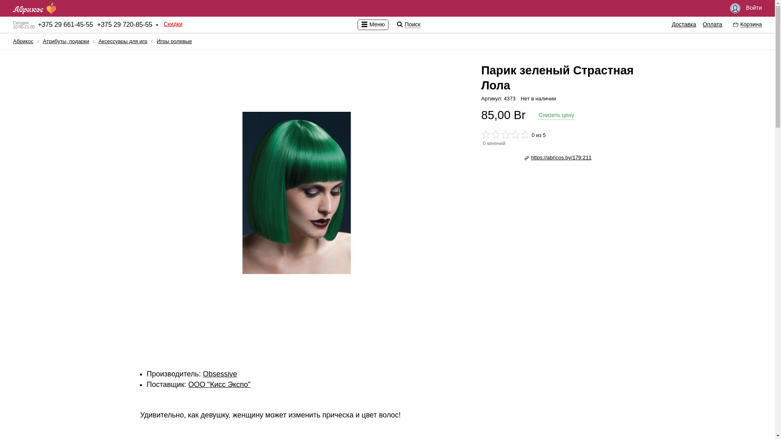 This screenshot has height=439, width=781. Describe the element at coordinates (558, 158) in the screenshot. I see `https://abricos.by/179:211` at that location.